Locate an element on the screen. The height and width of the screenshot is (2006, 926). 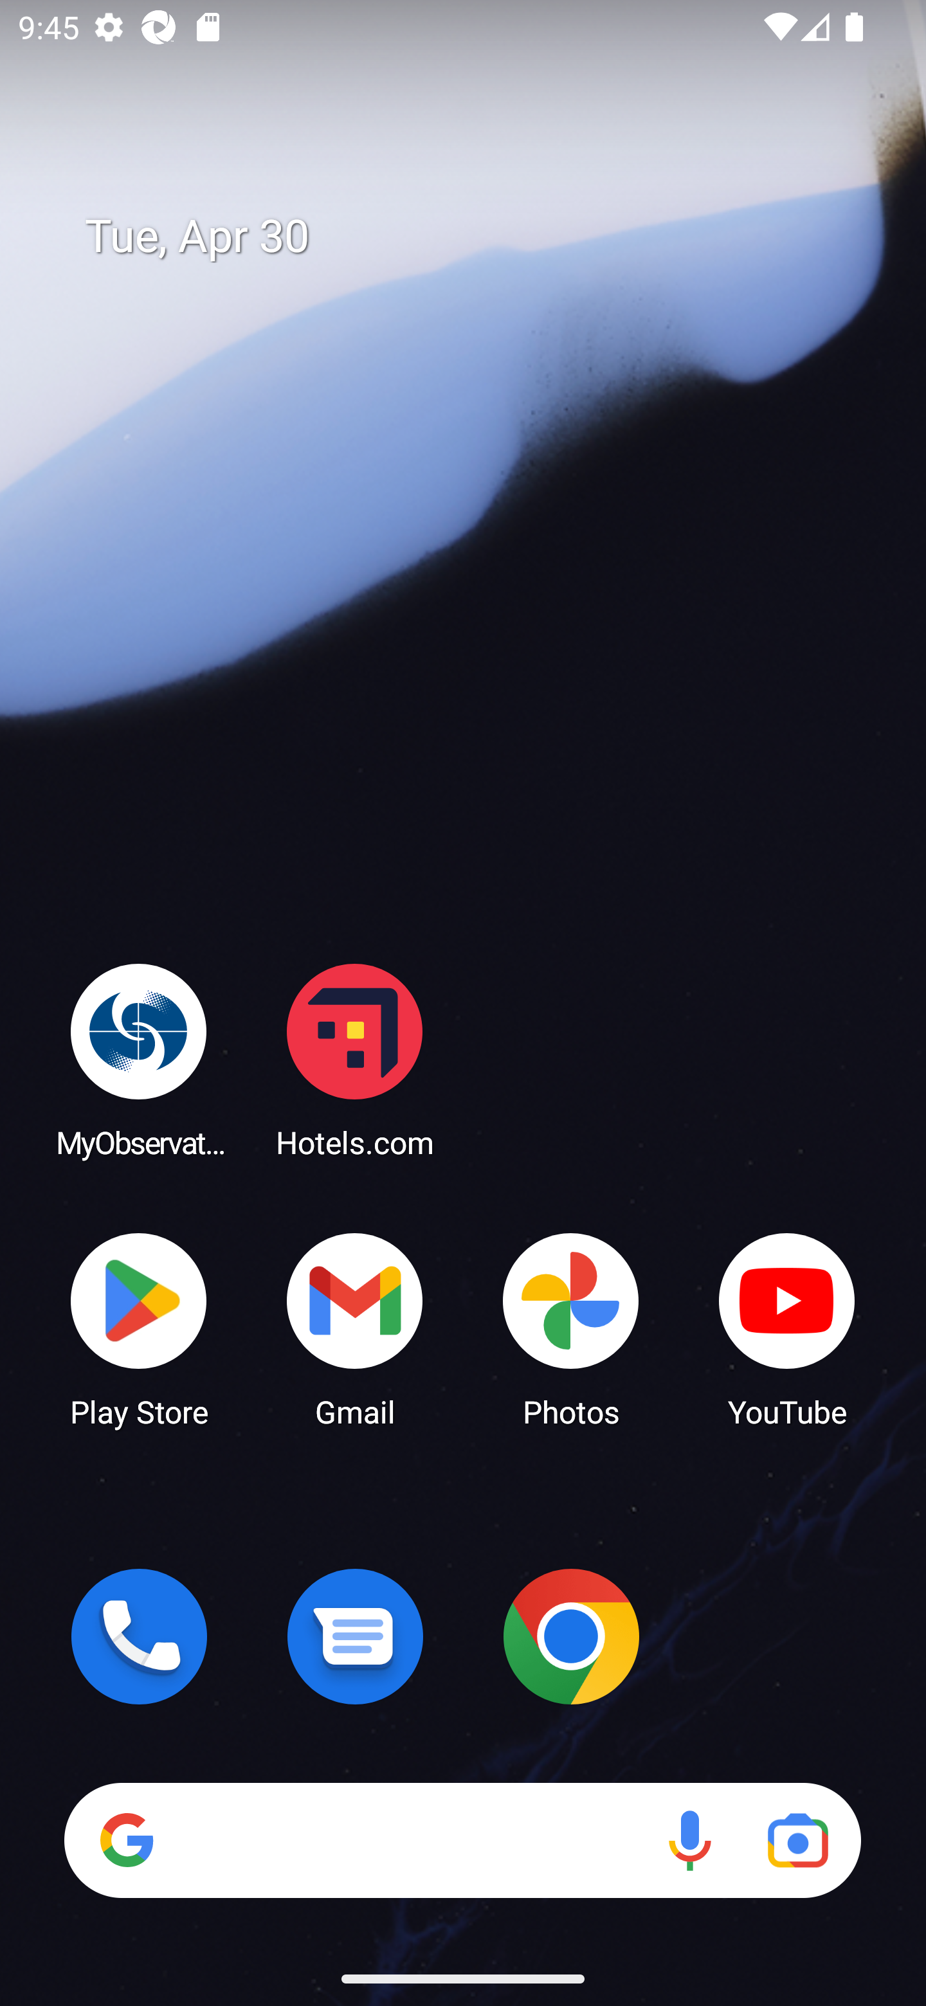
Gmail is located at coordinates (355, 1328).